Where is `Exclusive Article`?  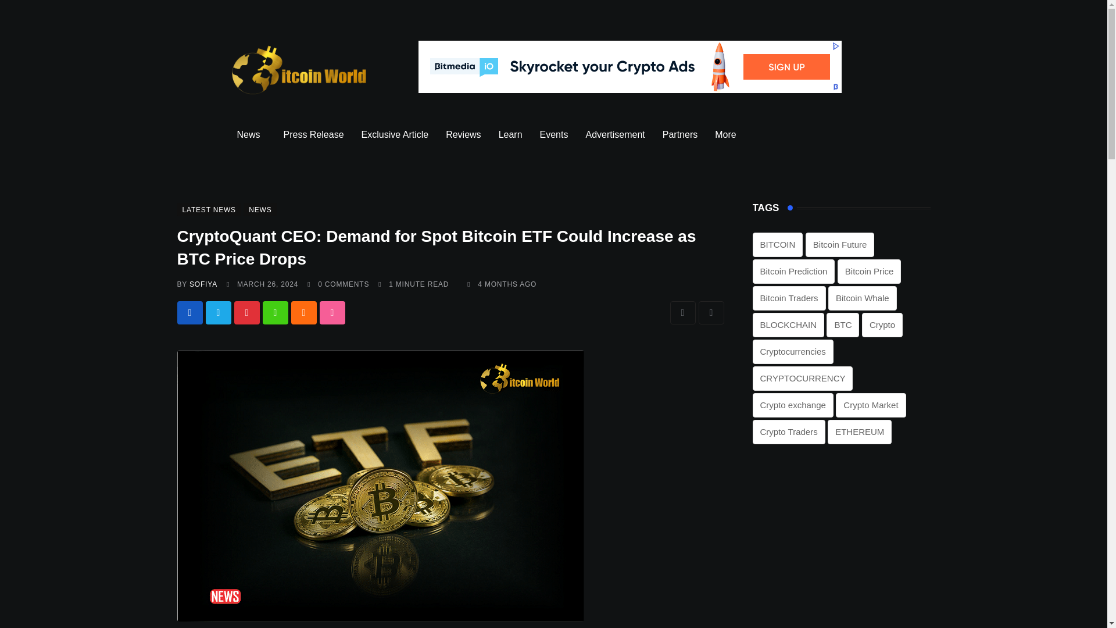 Exclusive Article is located at coordinates (395, 135).